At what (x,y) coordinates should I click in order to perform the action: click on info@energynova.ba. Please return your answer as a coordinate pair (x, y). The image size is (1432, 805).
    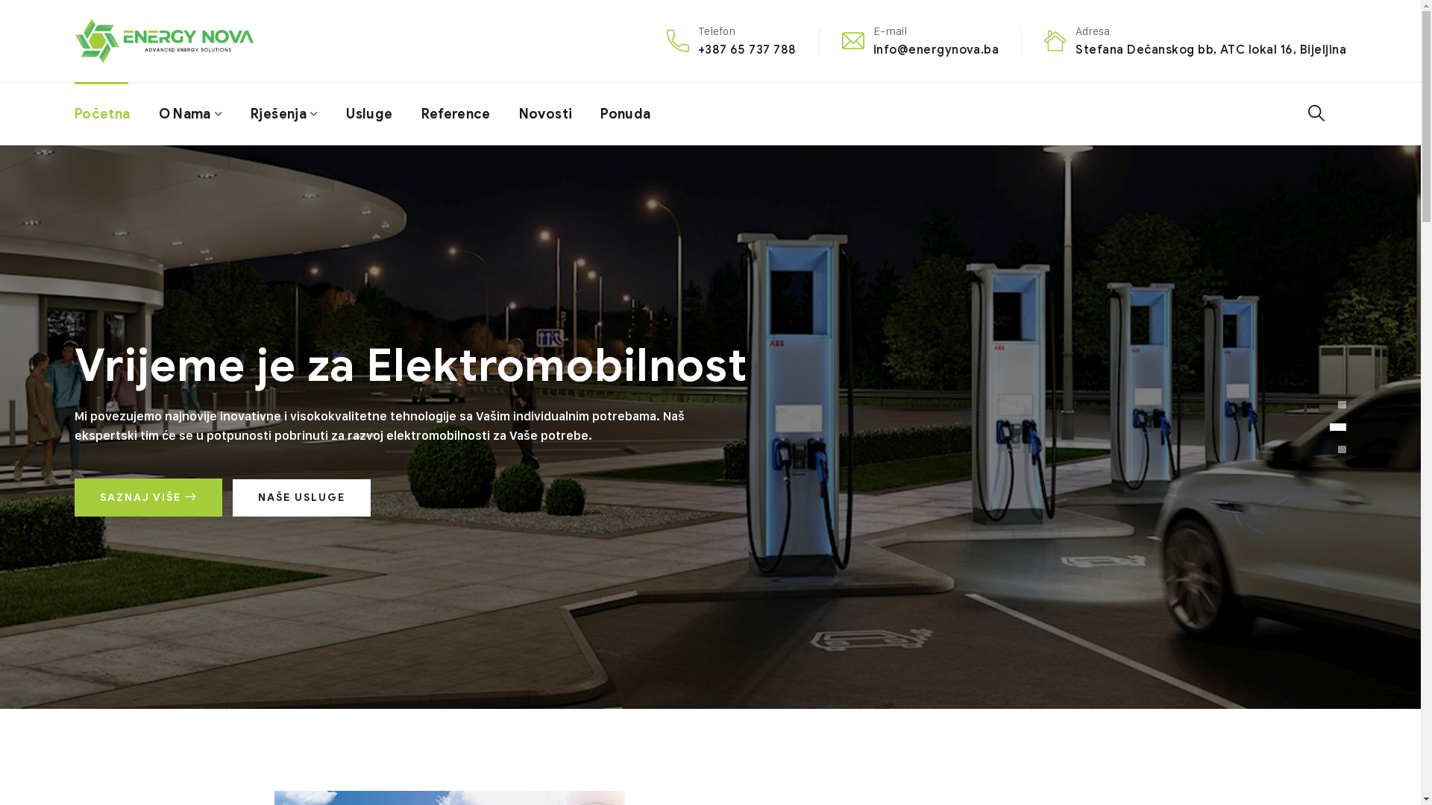
    Looking at the image, I should click on (937, 49).